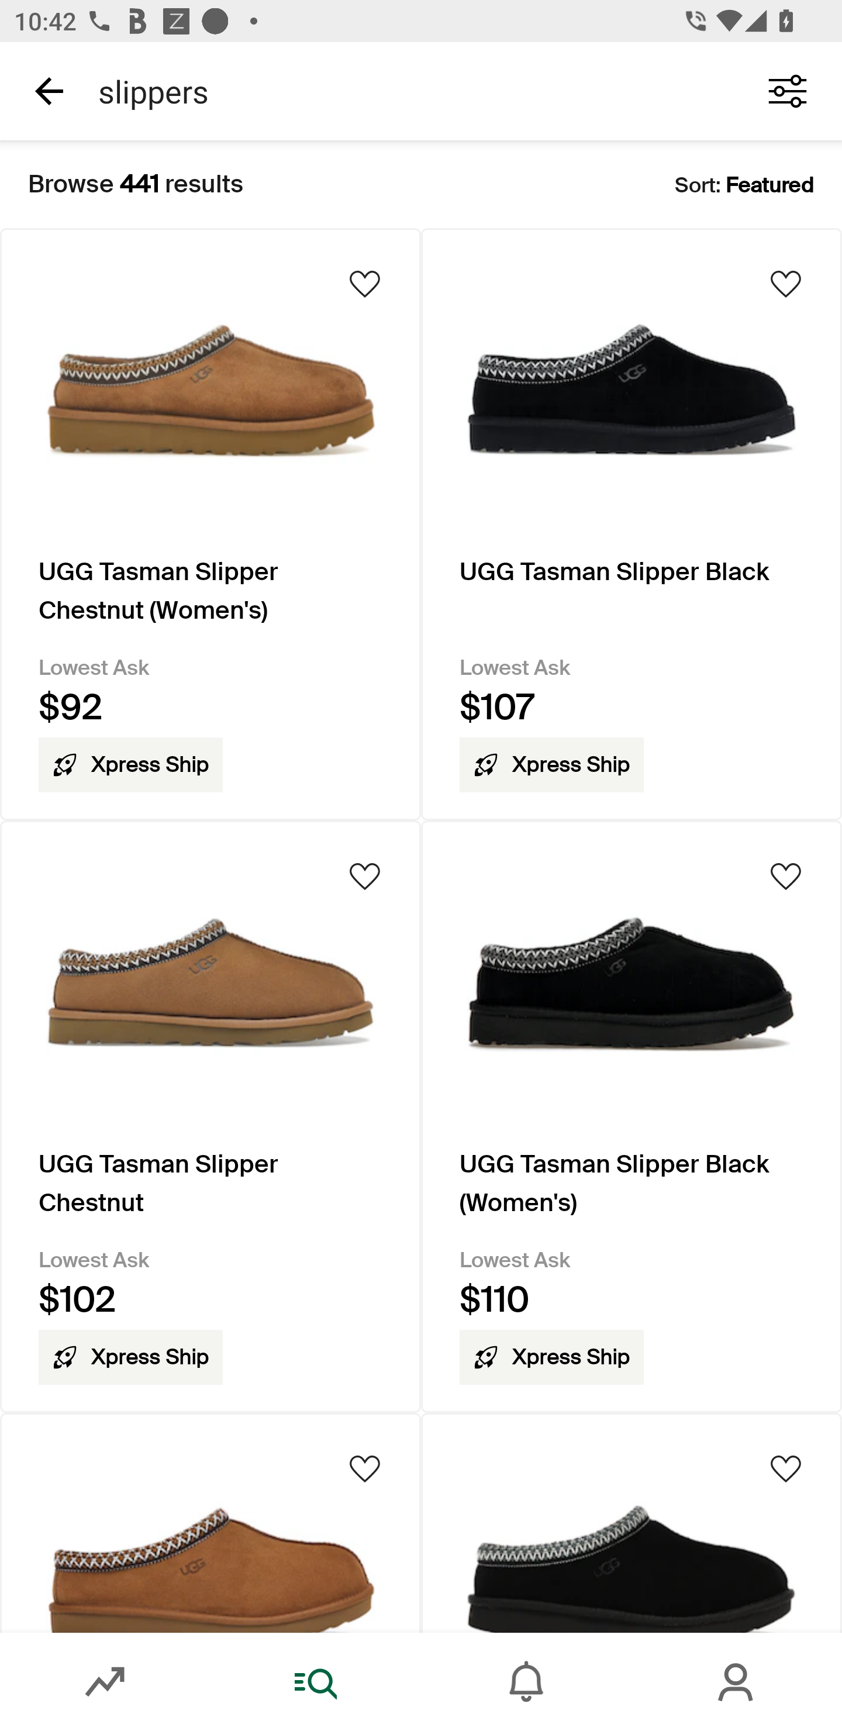 The image size is (842, 1731). Describe the element at coordinates (631, 1522) in the screenshot. I see `Product Image` at that location.